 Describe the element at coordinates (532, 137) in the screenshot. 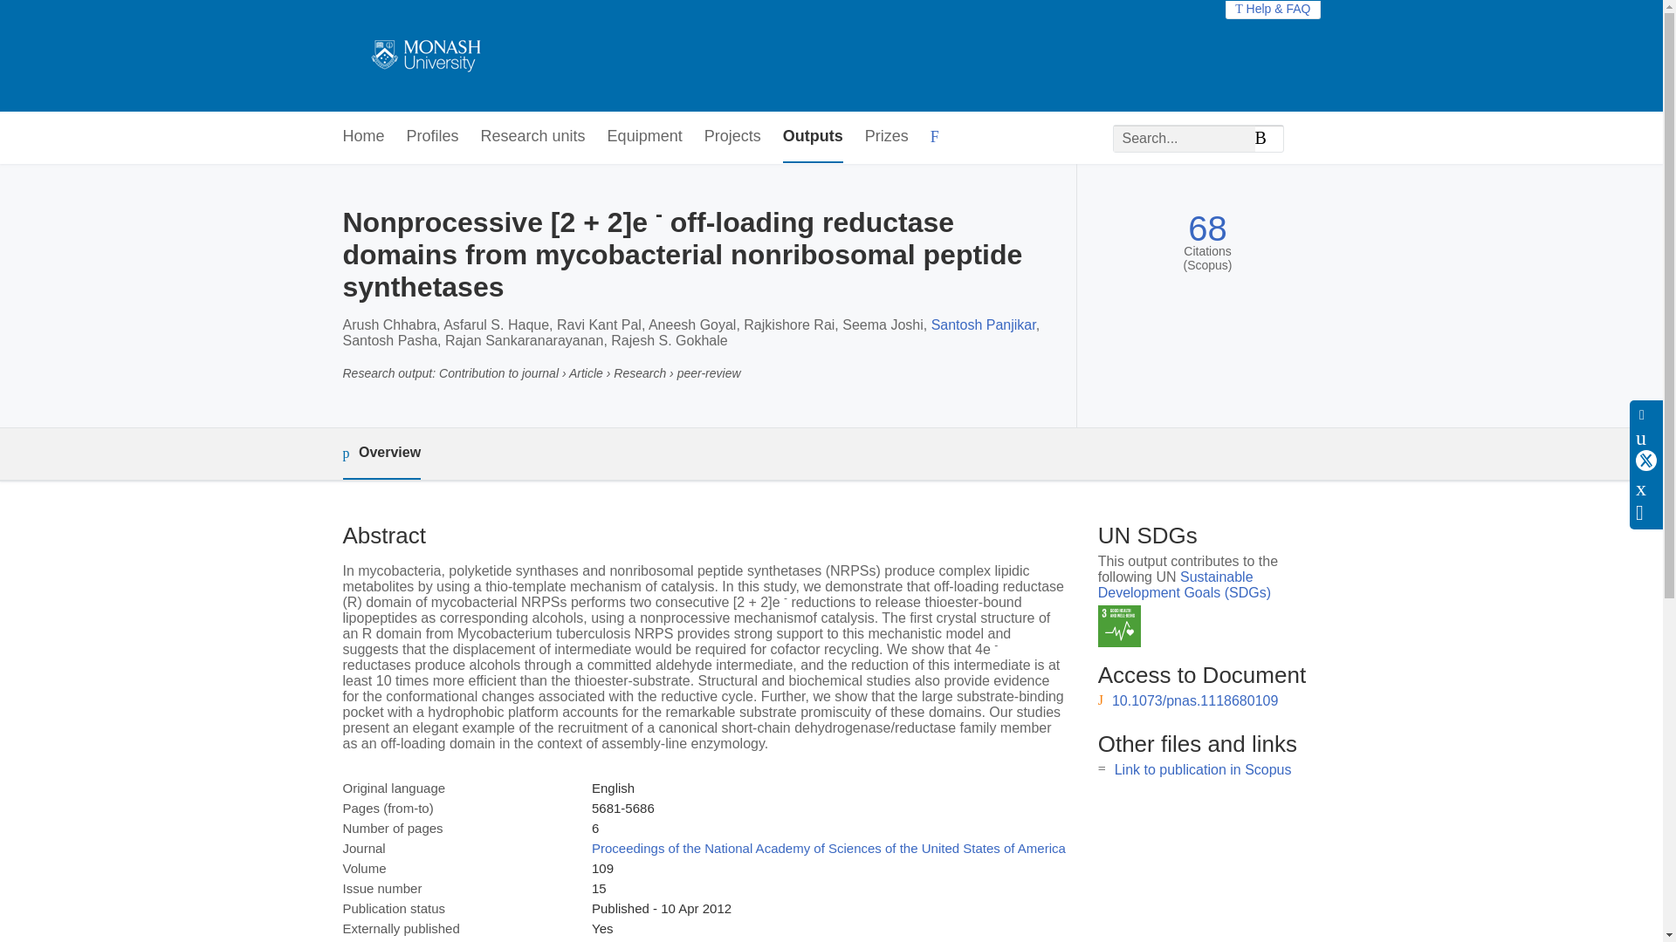

I see `Research units` at that location.